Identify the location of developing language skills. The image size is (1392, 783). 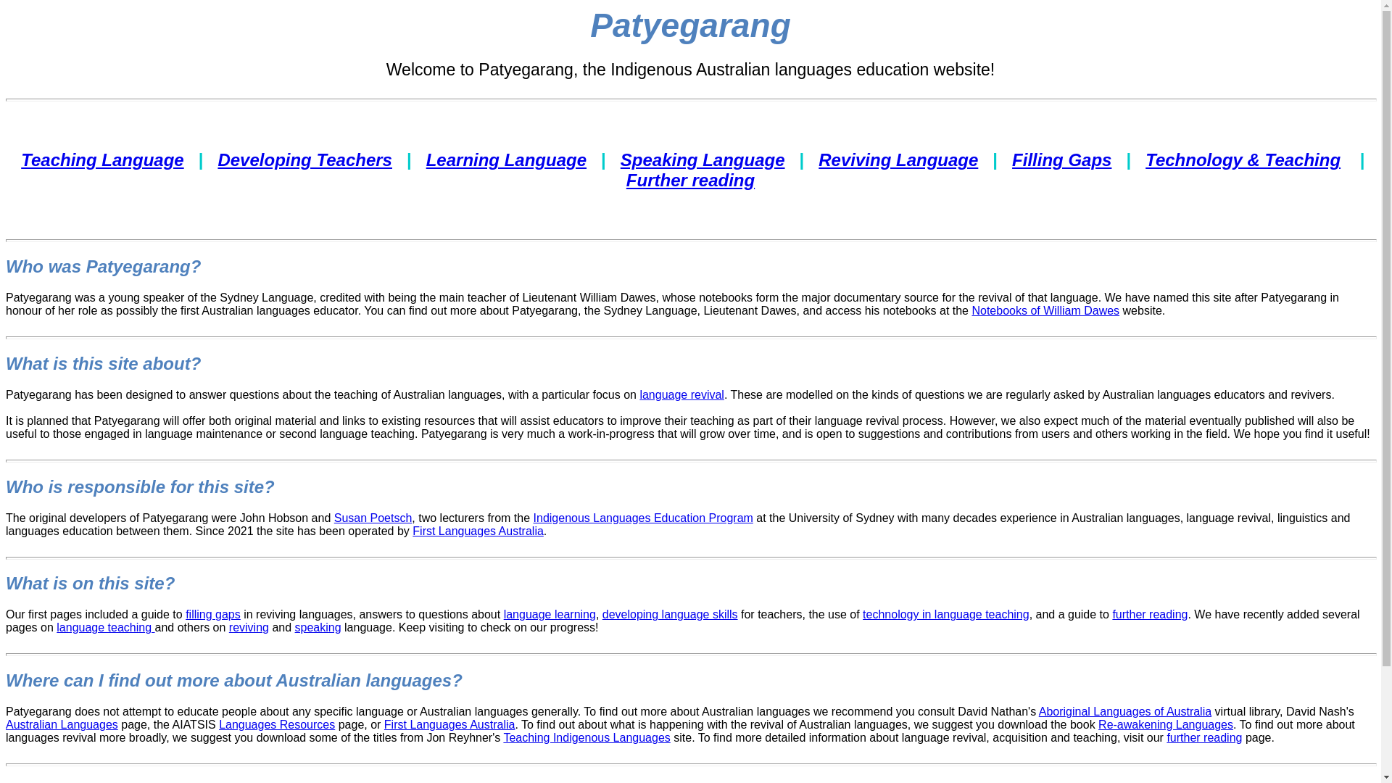
(670, 615).